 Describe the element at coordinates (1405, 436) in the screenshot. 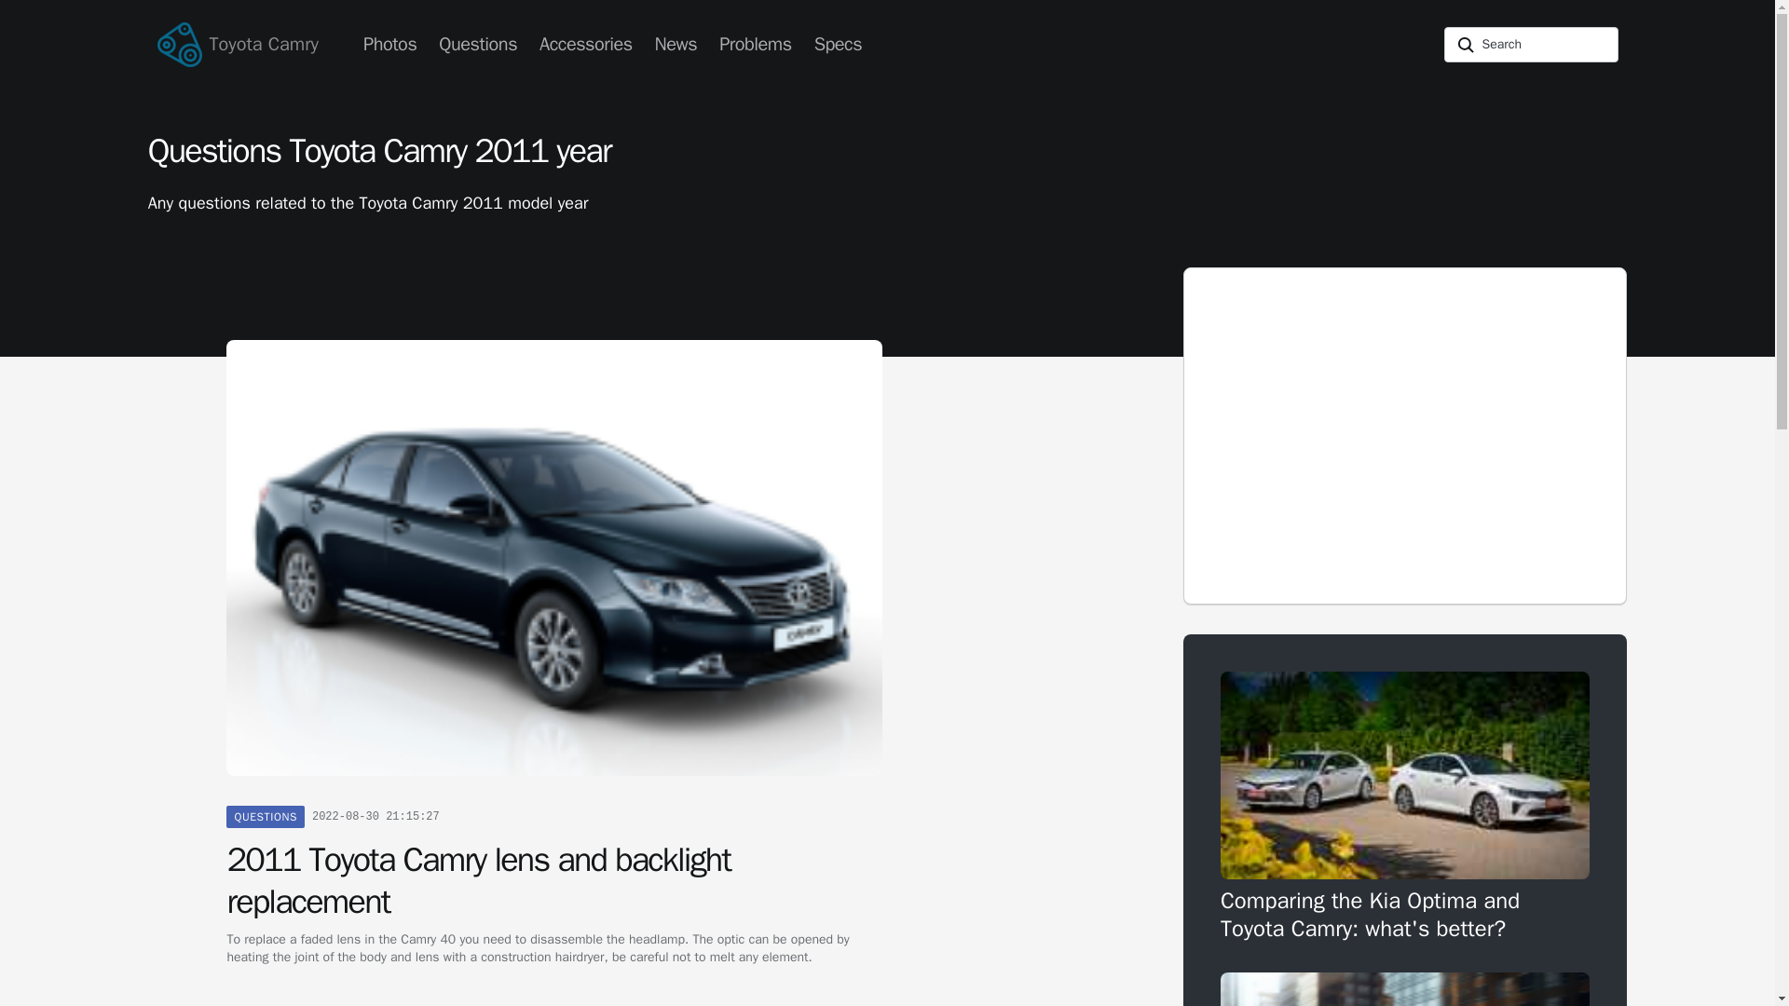

I see `Advertisement` at that location.